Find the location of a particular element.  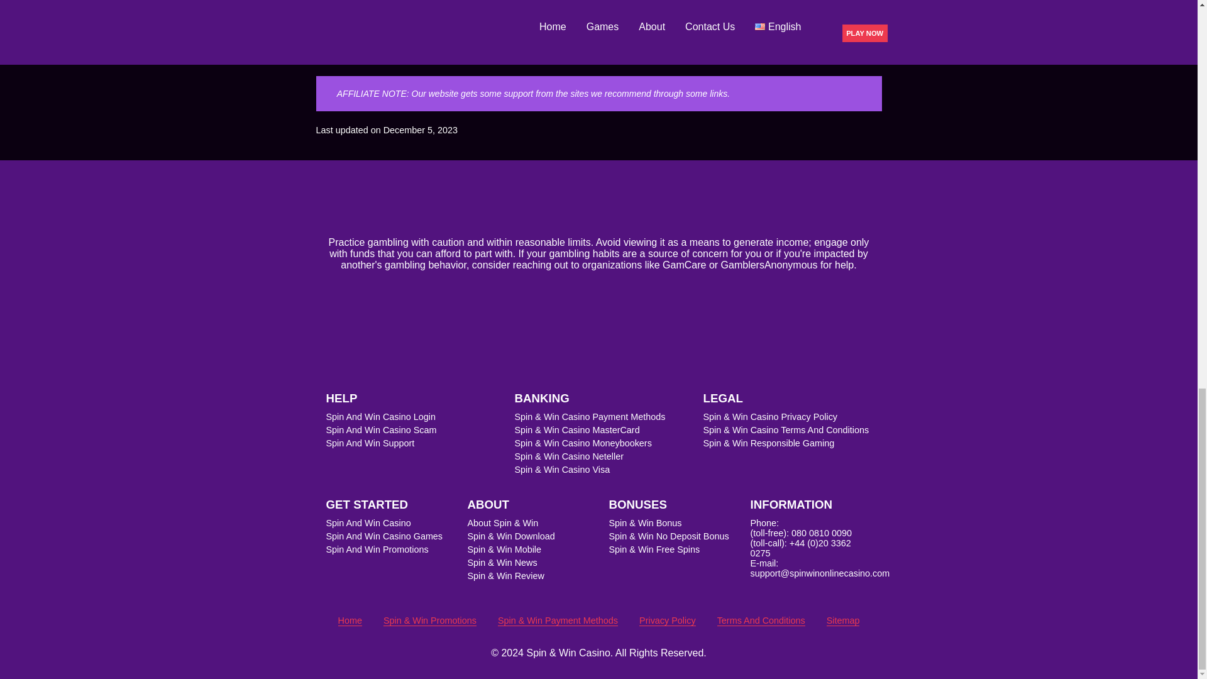

Spin And Win Casino Scam is located at coordinates (381, 430).